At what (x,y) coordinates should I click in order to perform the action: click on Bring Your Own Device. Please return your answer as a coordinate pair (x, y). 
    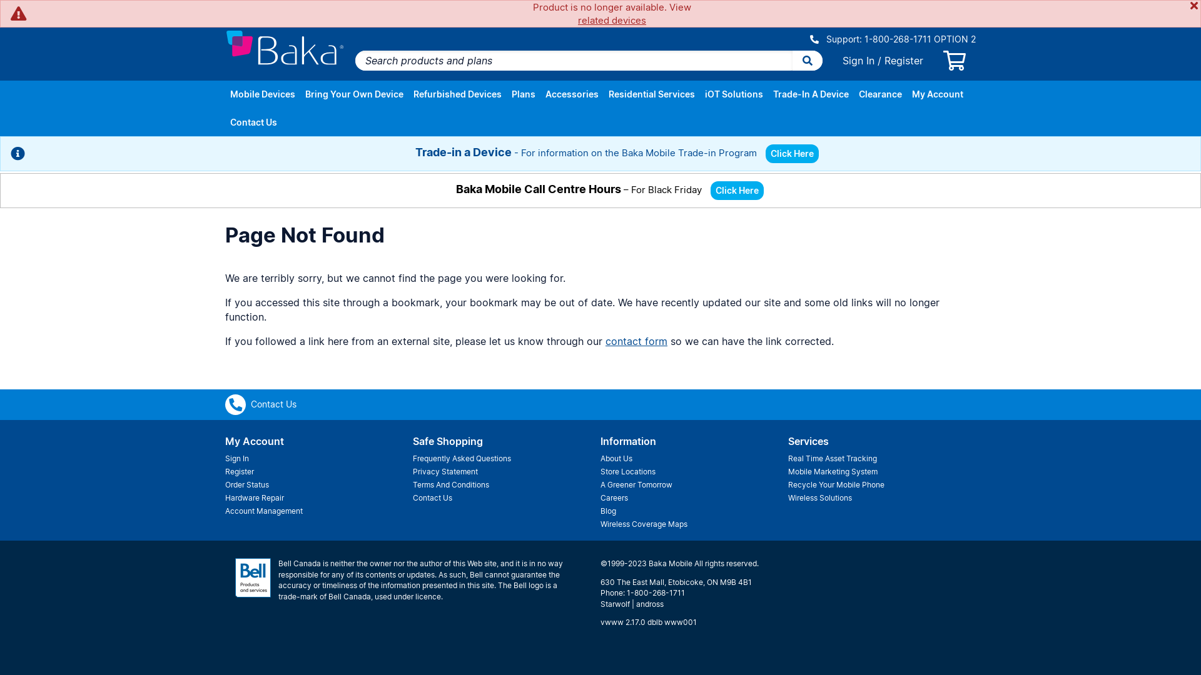
    Looking at the image, I should click on (354, 94).